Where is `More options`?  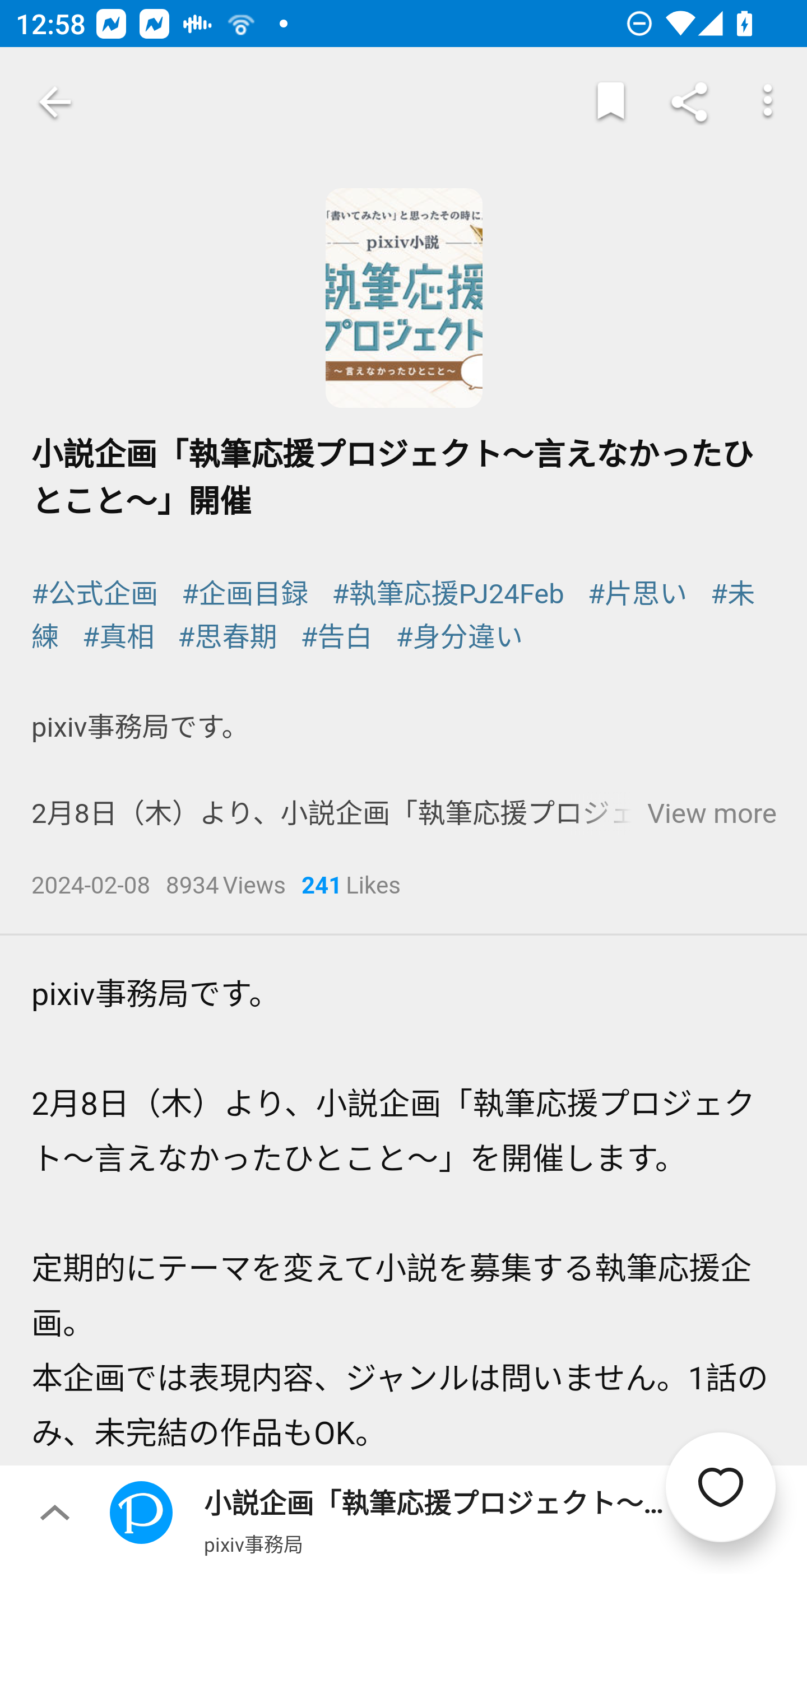 More options is located at coordinates (768, 102).